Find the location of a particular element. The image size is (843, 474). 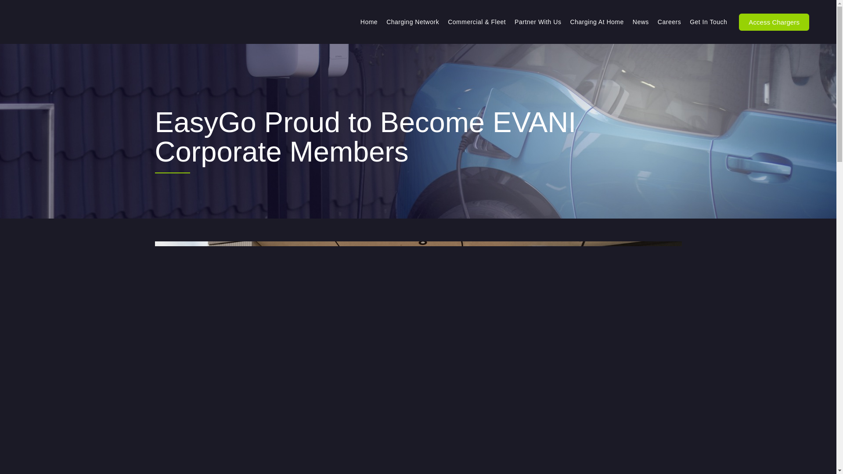

Charging Network is located at coordinates (412, 22).